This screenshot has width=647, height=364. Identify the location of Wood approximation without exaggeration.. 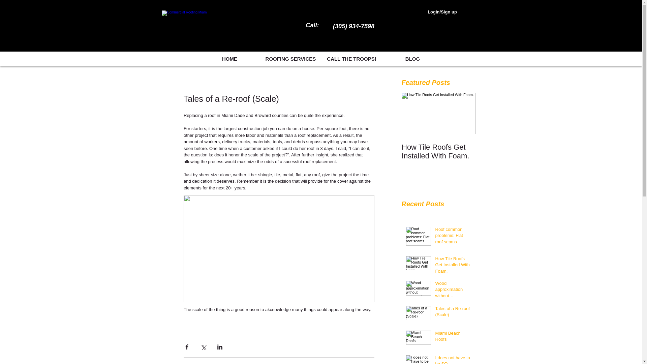
(454, 291).